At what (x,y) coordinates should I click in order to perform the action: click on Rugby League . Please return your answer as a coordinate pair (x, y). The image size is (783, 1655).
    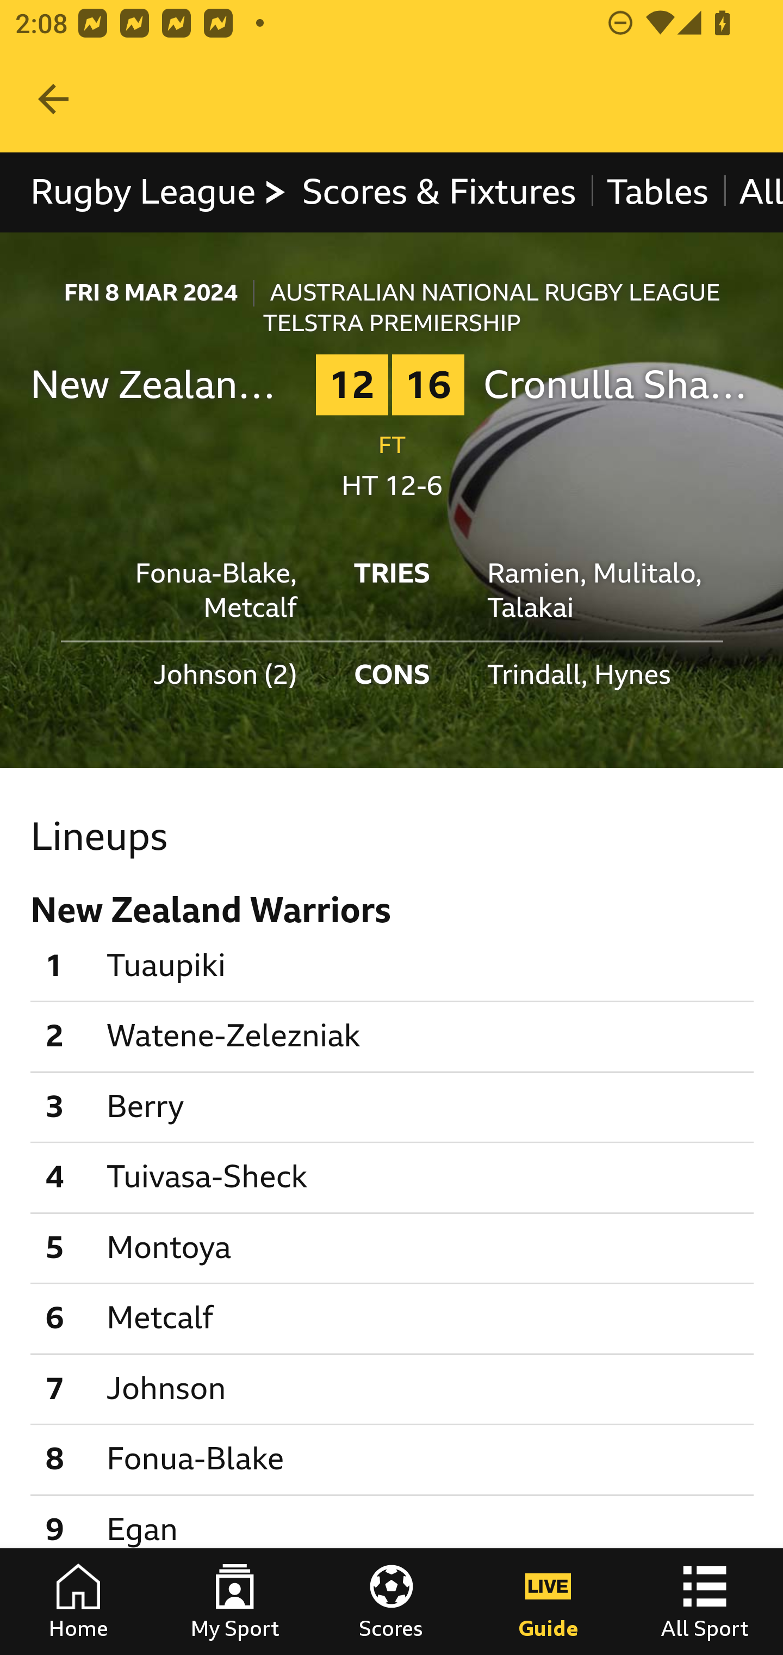
    Looking at the image, I should click on (159, 192).